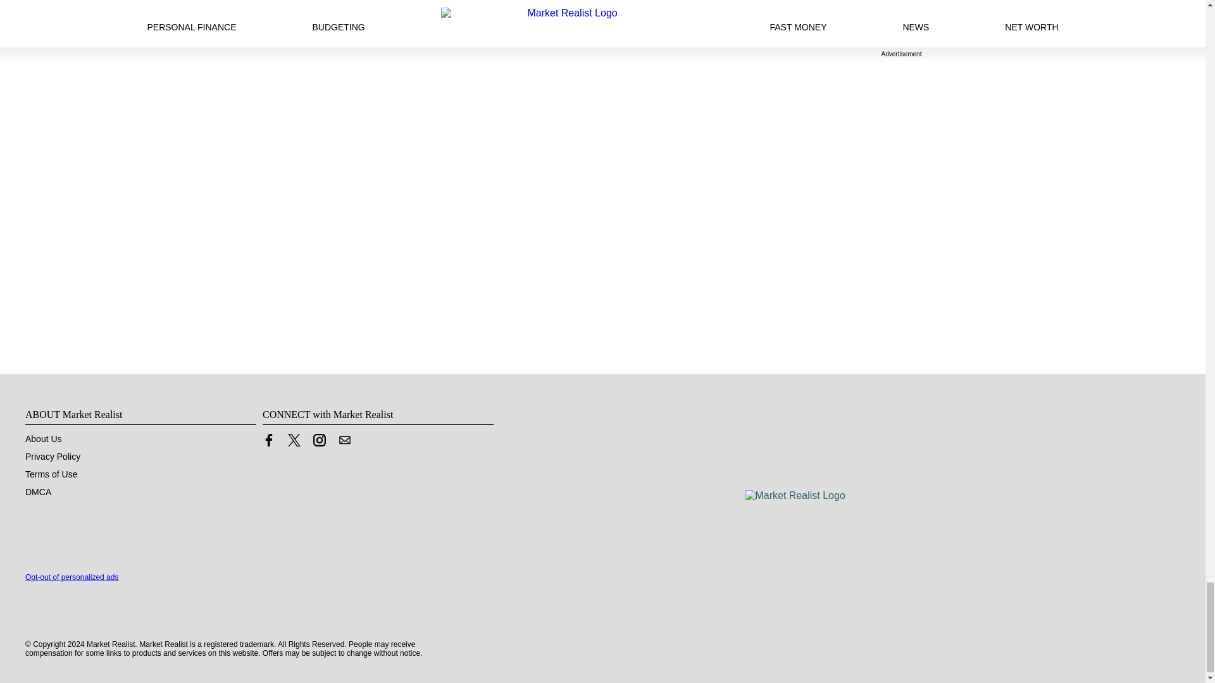  I want to click on Privacy Policy, so click(53, 457).